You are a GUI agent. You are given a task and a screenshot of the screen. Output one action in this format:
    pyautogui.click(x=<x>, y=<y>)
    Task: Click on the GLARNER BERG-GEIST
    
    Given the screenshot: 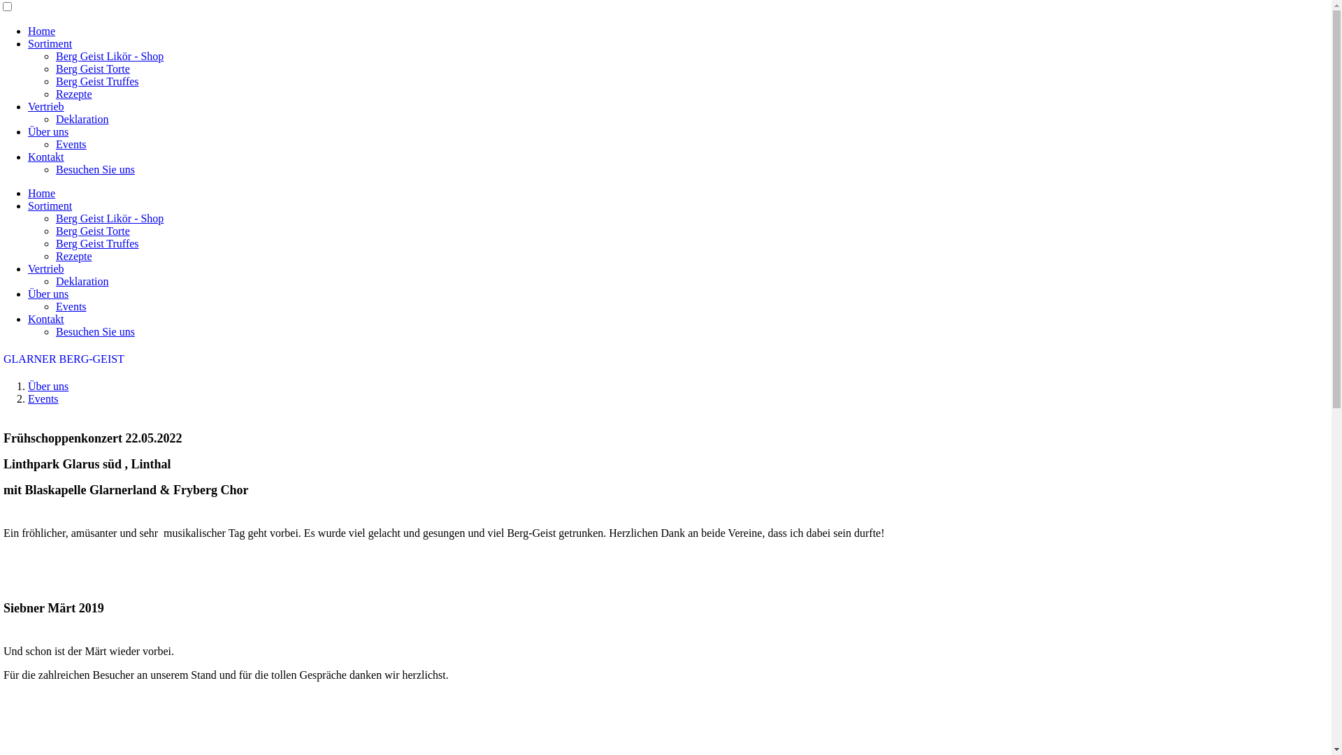 What is the action you would take?
    pyautogui.click(x=64, y=359)
    